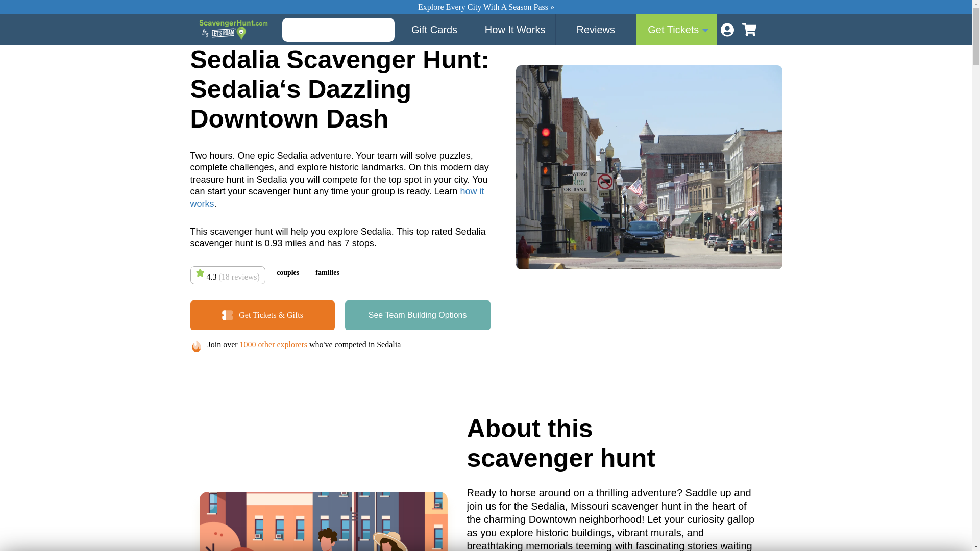 The height and width of the screenshot is (551, 980). I want to click on how it works, so click(337, 197).